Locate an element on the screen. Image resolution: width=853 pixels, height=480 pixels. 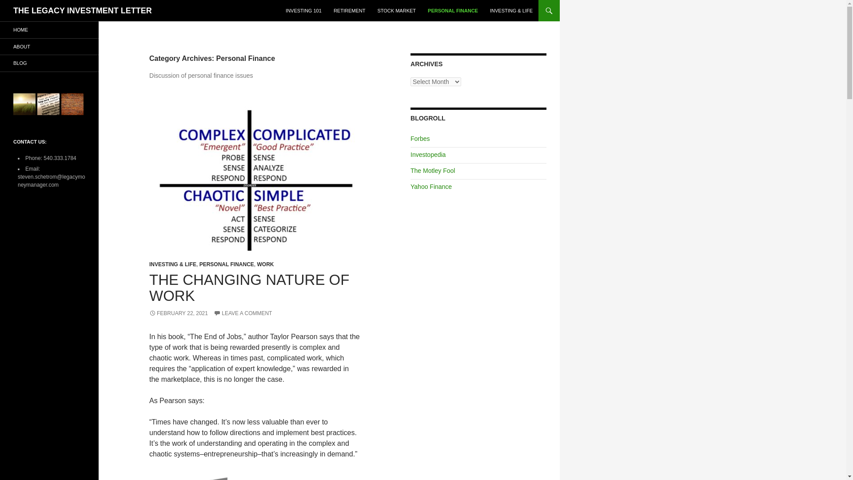
LEAVE A COMMENT is located at coordinates (243, 313).